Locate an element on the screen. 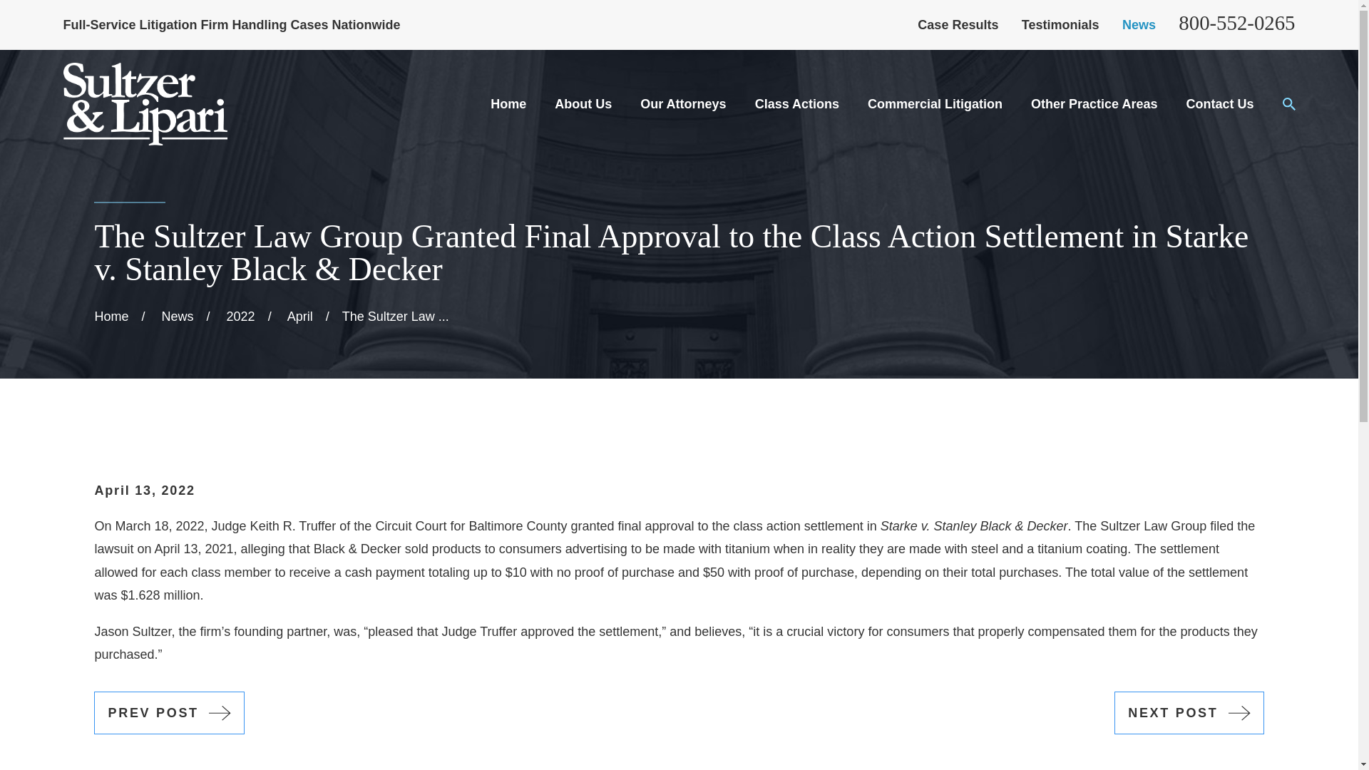 This screenshot has width=1369, height=770. News is located at coordinates (1139, 24).